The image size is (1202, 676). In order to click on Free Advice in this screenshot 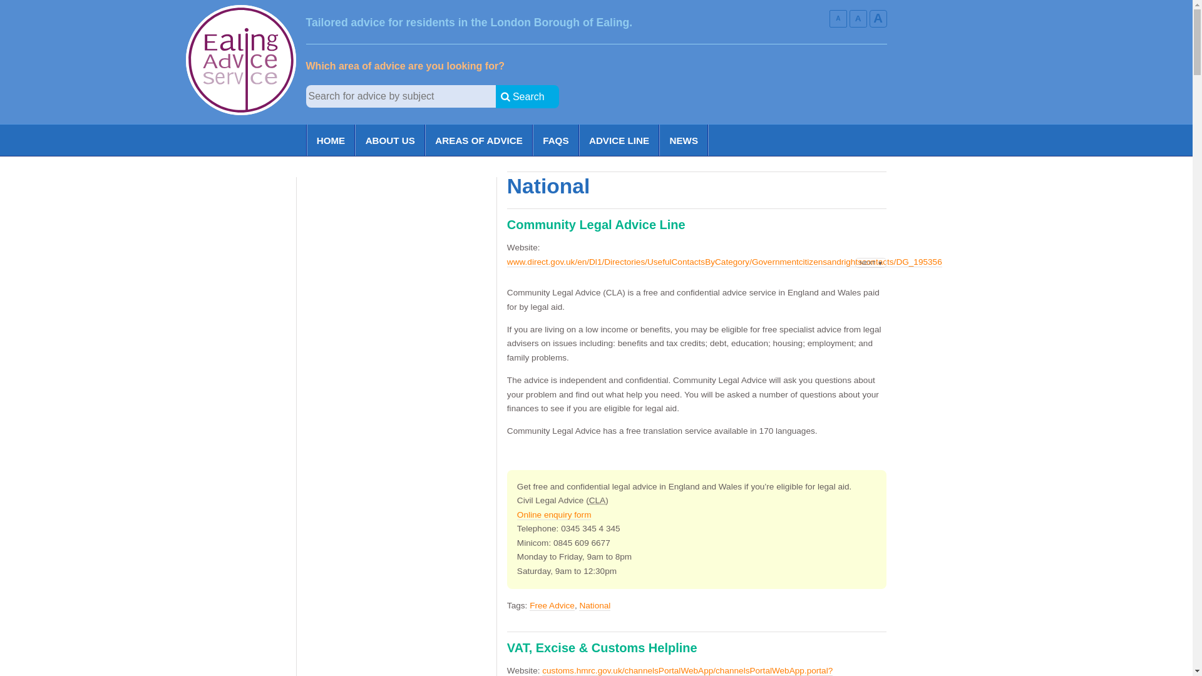, I will do `click(552, 606)`.